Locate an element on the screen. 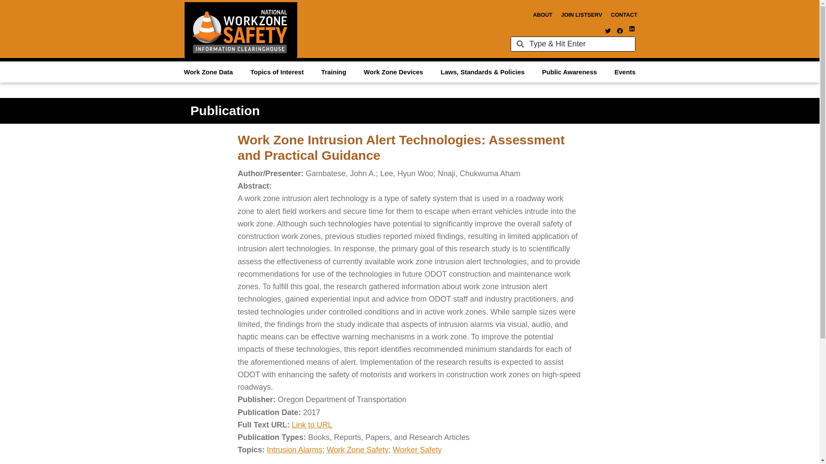  Events is located at coordinates (625, 71).